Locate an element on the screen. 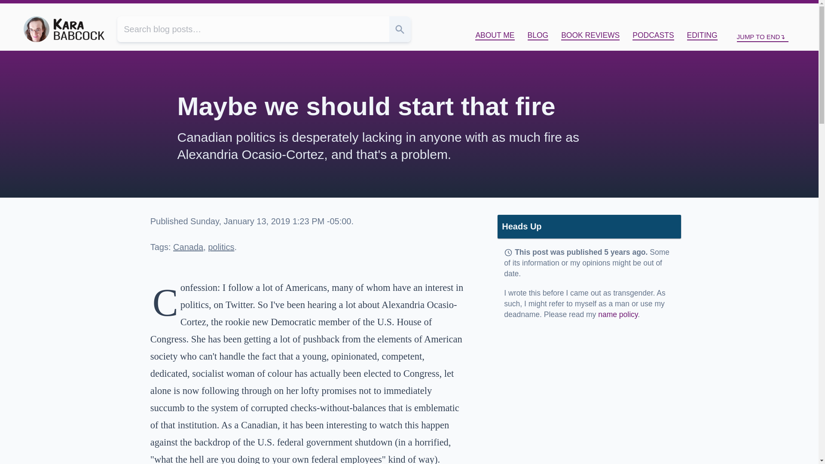 The height and width of the screenshot is (464, 825). politics is located at coordinates (221, 247).